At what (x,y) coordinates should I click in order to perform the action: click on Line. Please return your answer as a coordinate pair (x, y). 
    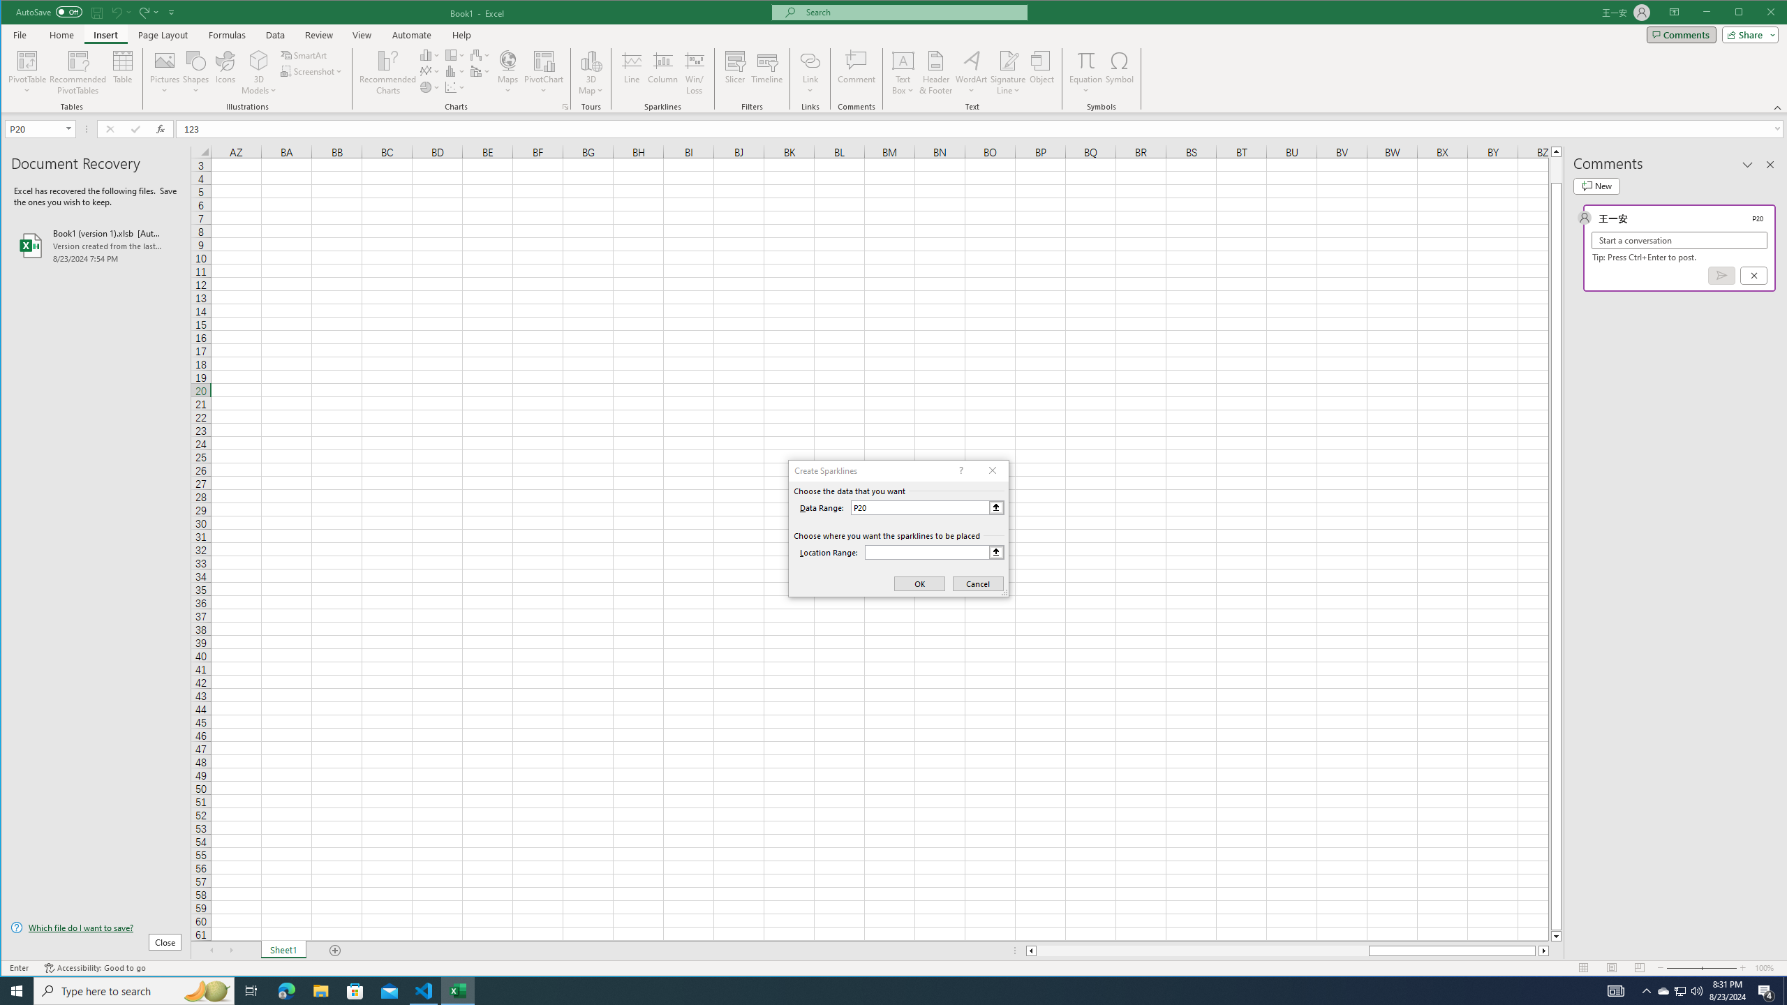
    Looking at the image, I should click on (631, 73).